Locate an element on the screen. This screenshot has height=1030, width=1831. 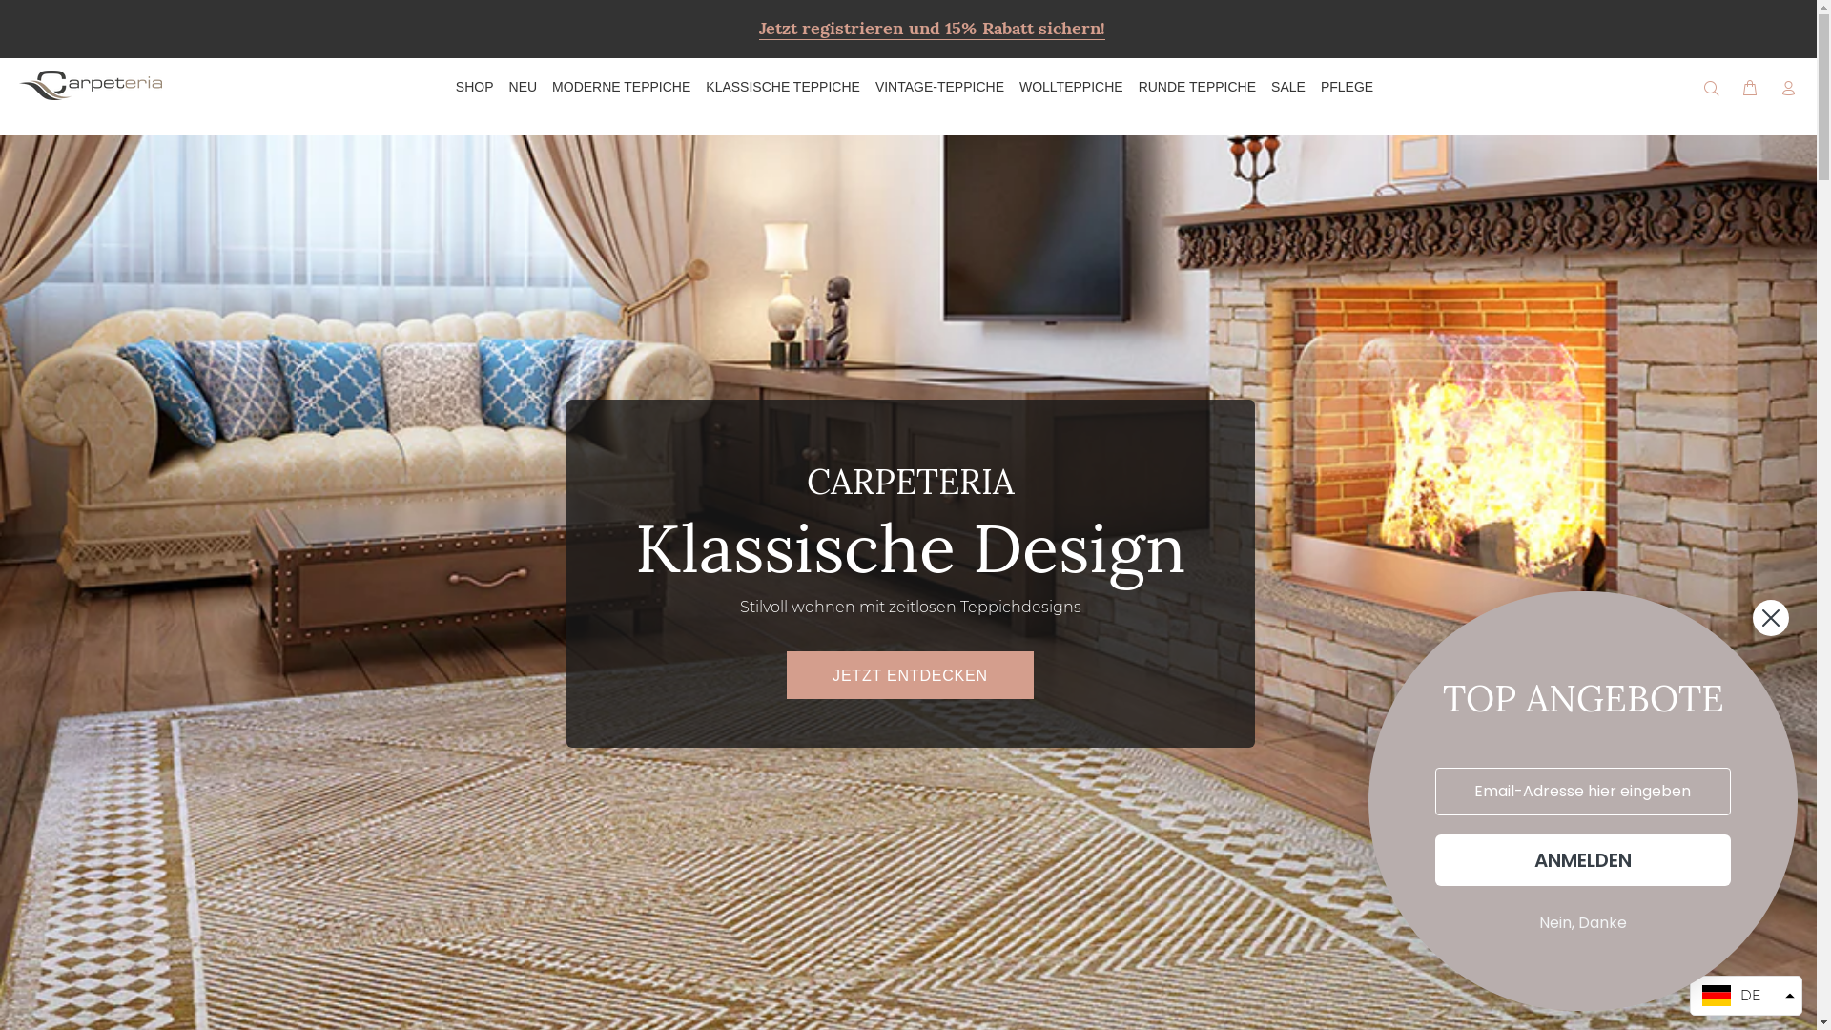
SALE is located at coordinates (1288, 88).